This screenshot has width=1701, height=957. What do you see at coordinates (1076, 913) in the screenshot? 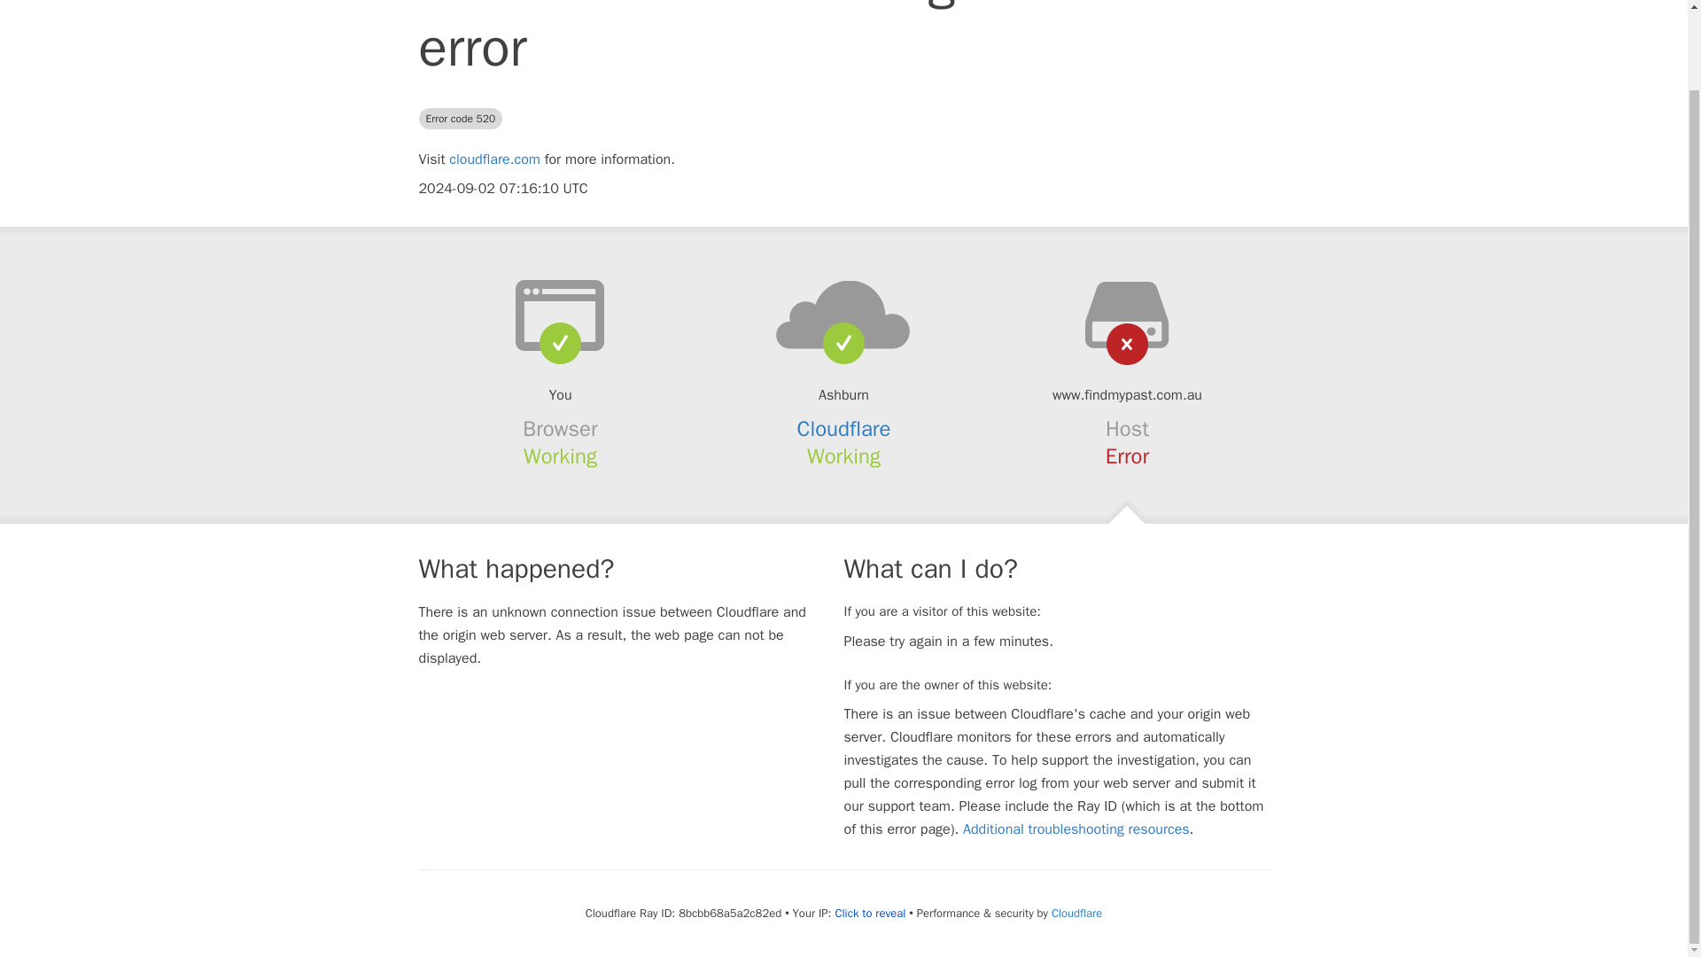
I see `Cloudflare` at bounding box center [1076, 913].